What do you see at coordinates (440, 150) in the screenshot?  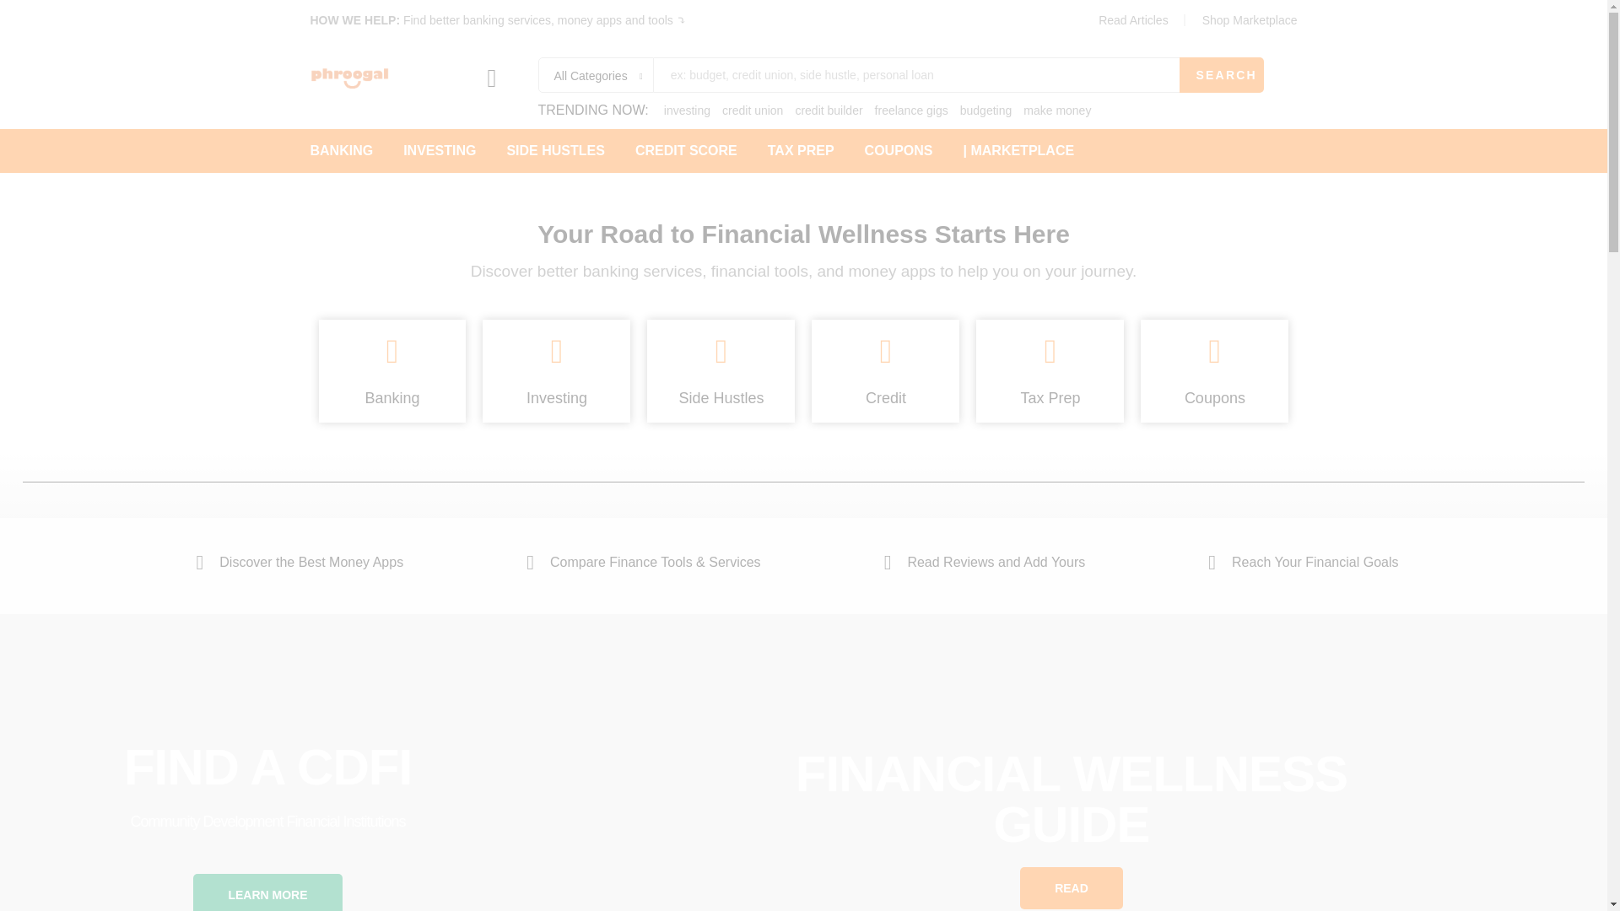 I see `INVESTING` at bounding box center [440, 150].